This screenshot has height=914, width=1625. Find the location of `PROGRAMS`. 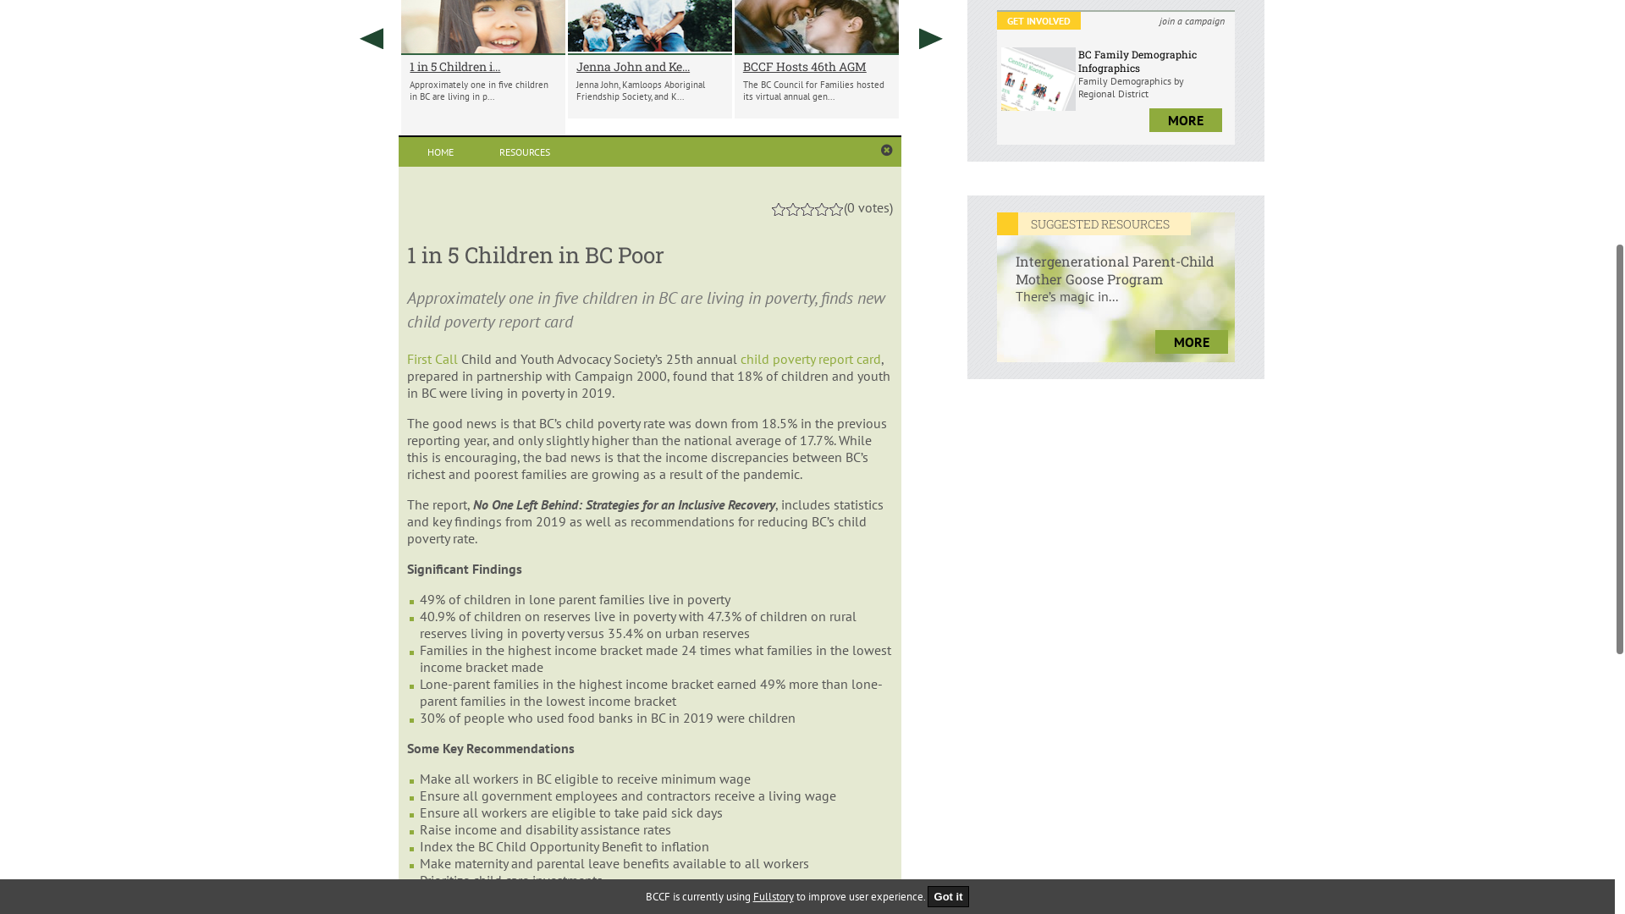

PROGRAMS is located at coordinates (872, 186).